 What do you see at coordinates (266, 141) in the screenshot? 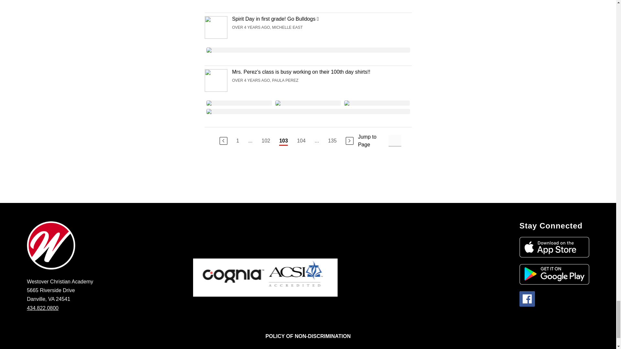
I see `102` at bounding box center [266, 141].